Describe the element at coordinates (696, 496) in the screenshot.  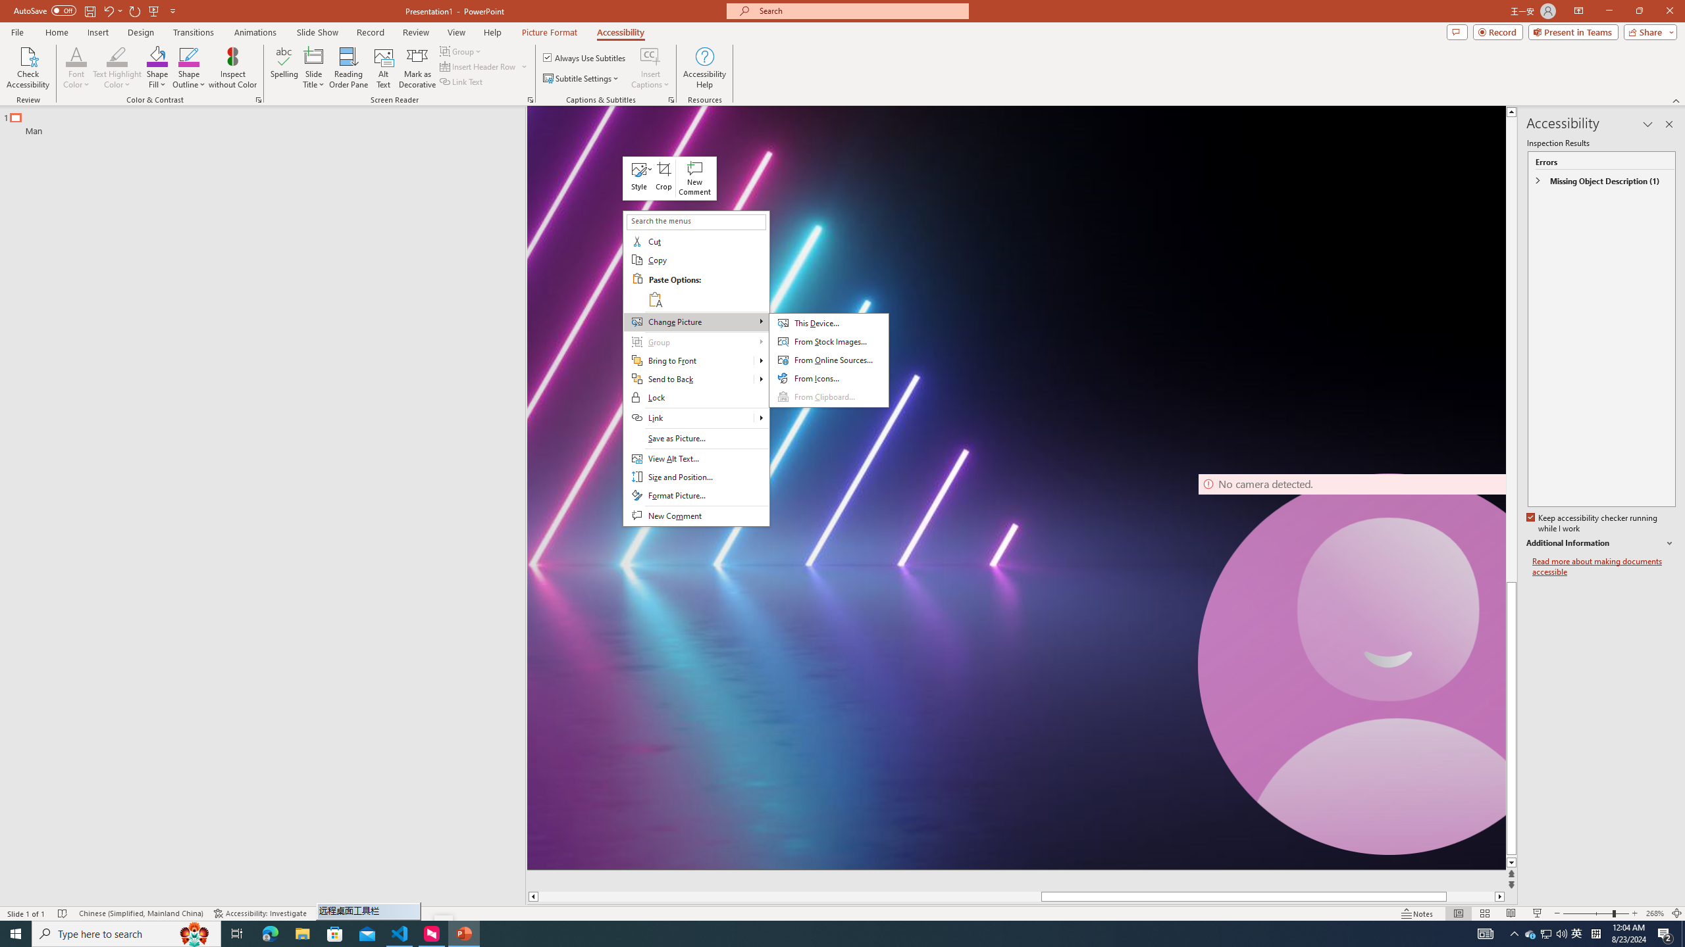
I see `Format Picture...` at that location.